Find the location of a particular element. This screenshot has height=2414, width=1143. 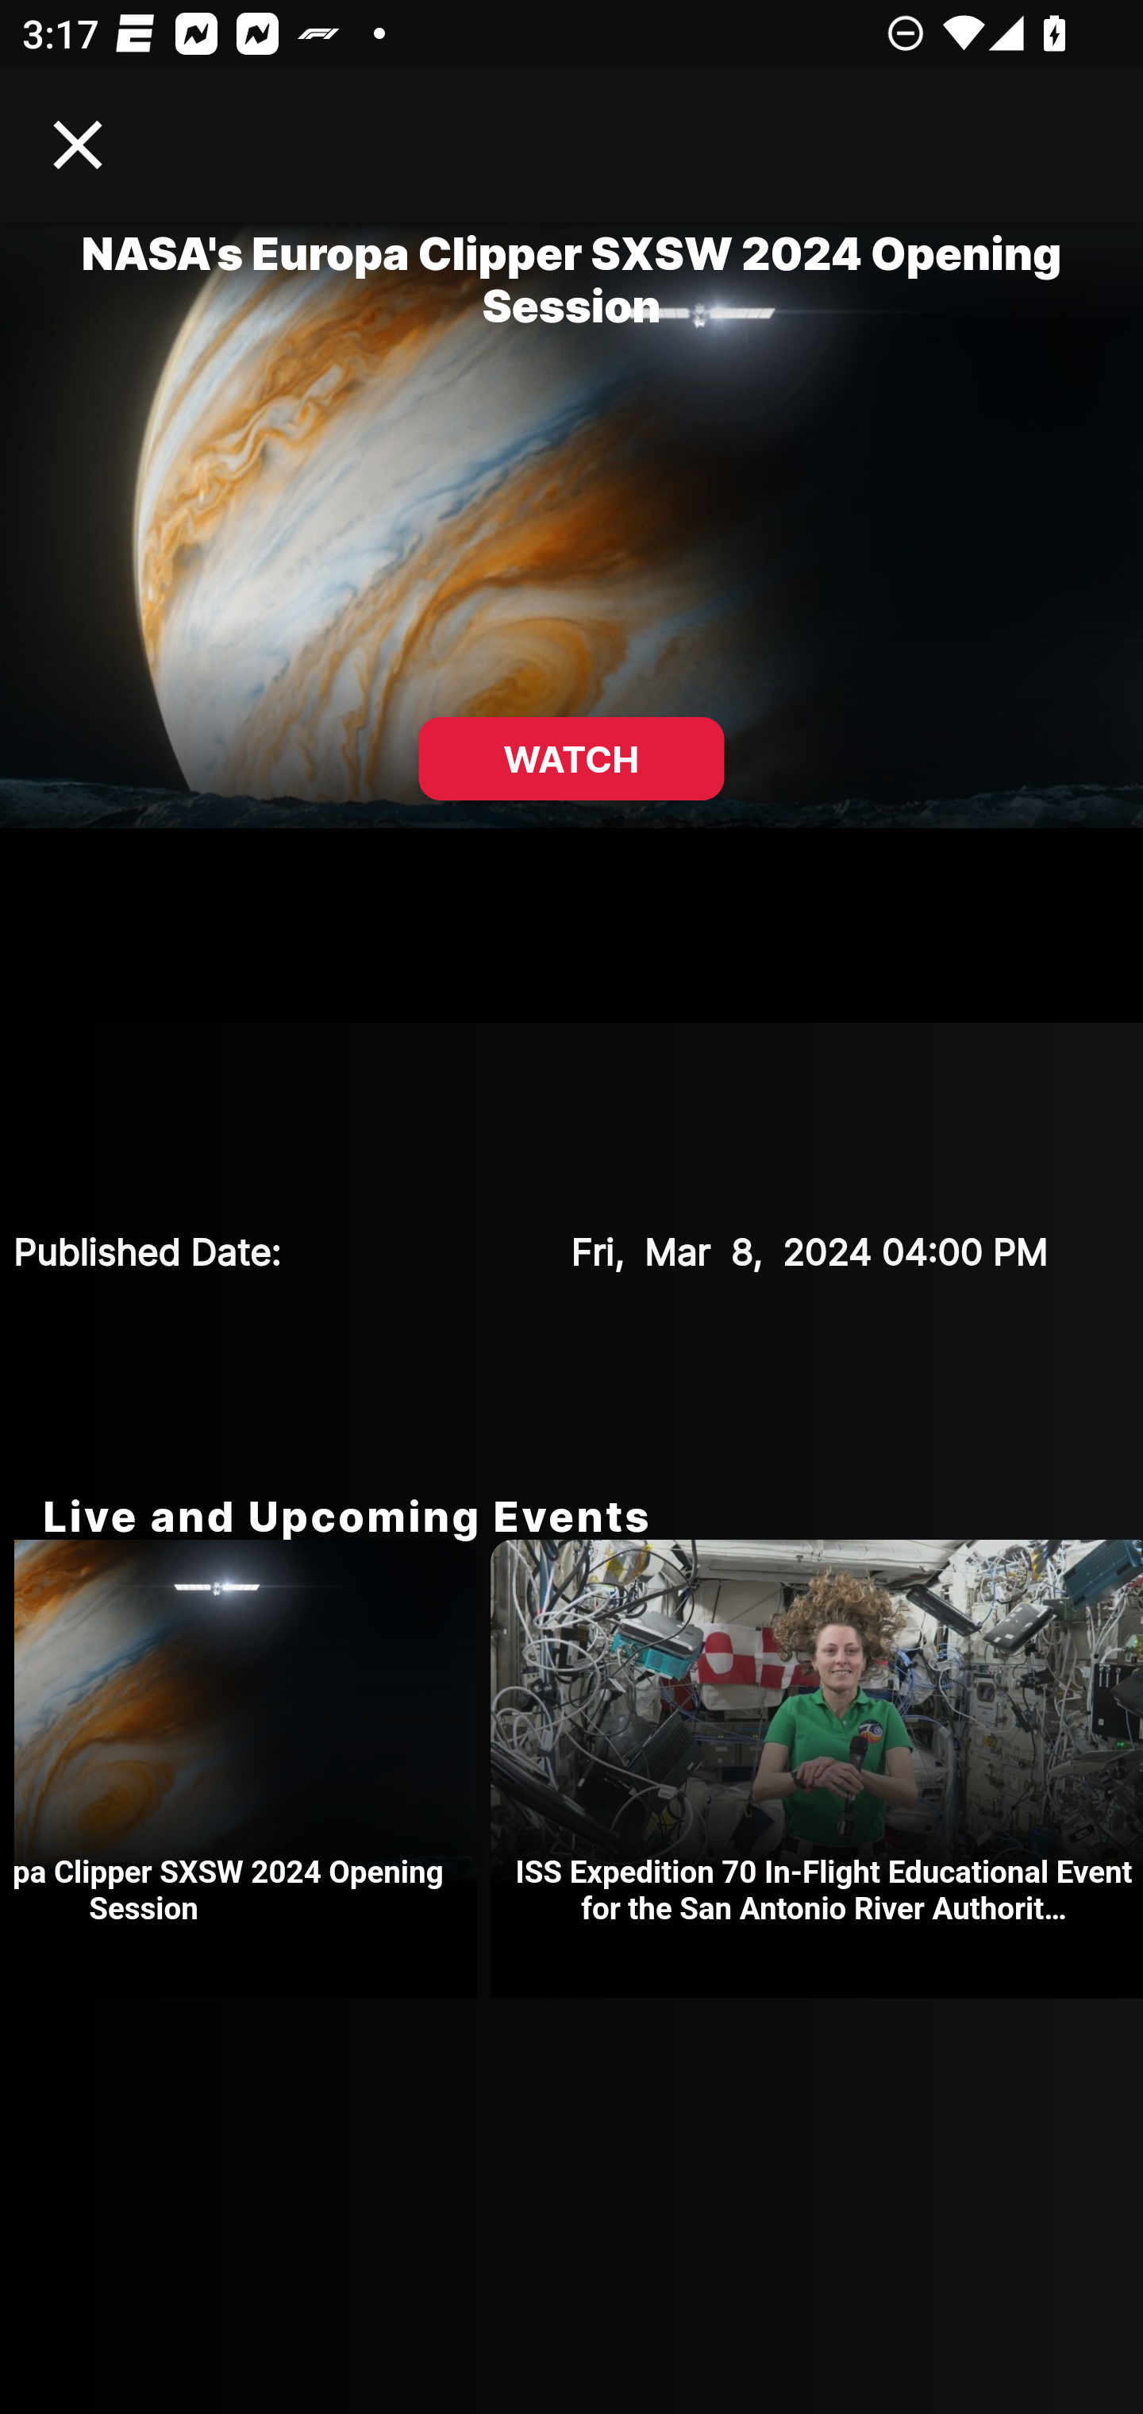

NASA's Europa Clipper SXSW 2024 Opening Session is located at coordinates (252, 1769).